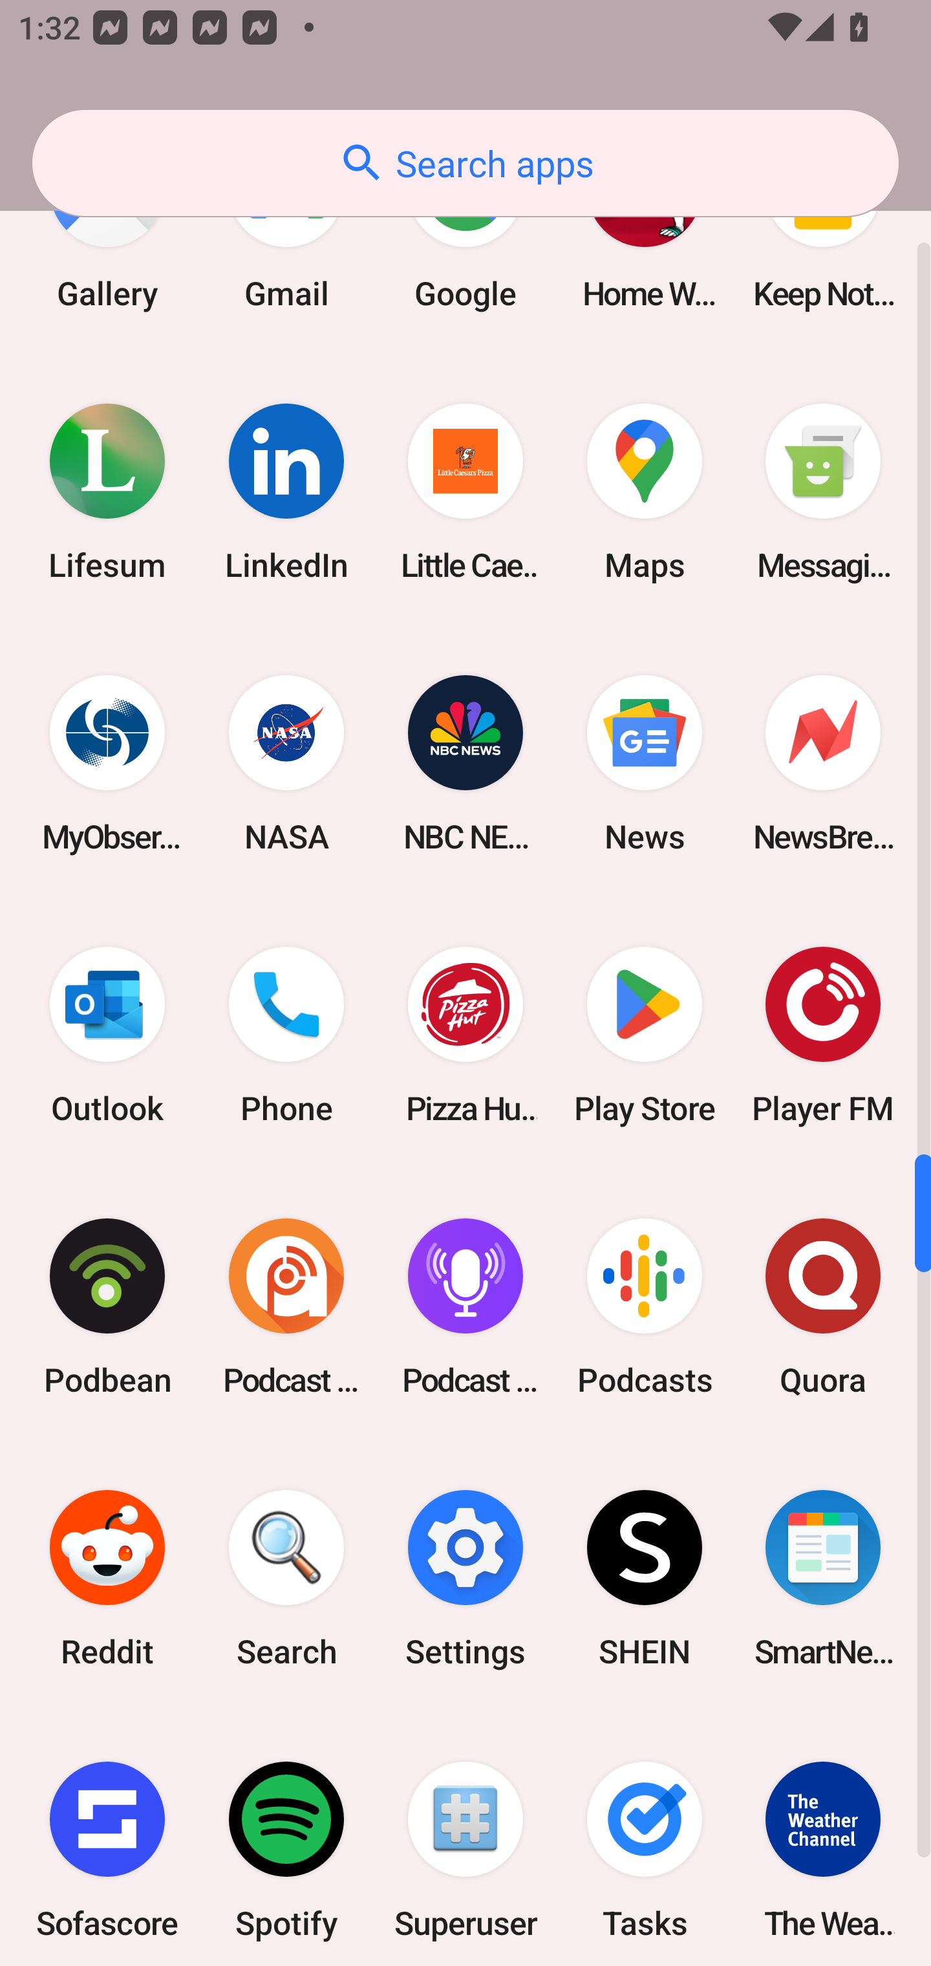  Describe the element at coordinates (286, 1307) in the screenshot. I see `Podcast Addict` at that location.